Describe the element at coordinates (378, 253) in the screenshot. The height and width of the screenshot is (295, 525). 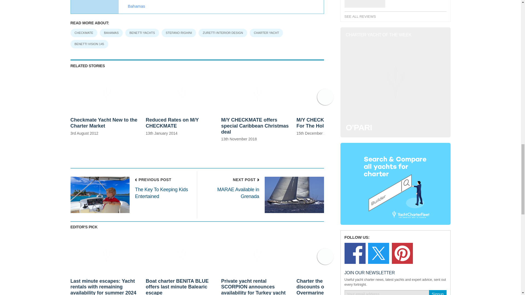
I see `Twitter` at that location.